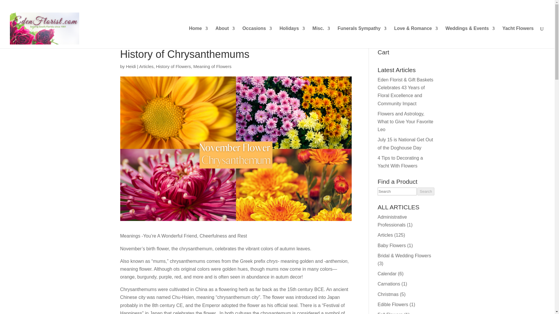 The image size is (559, 314). I want to click on CONTACT, so click(508, 7).